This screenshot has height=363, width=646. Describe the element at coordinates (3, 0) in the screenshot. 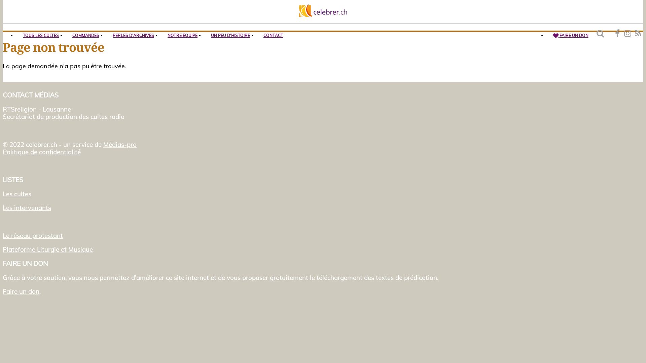

I see `Aller au contenu principal` at that location.